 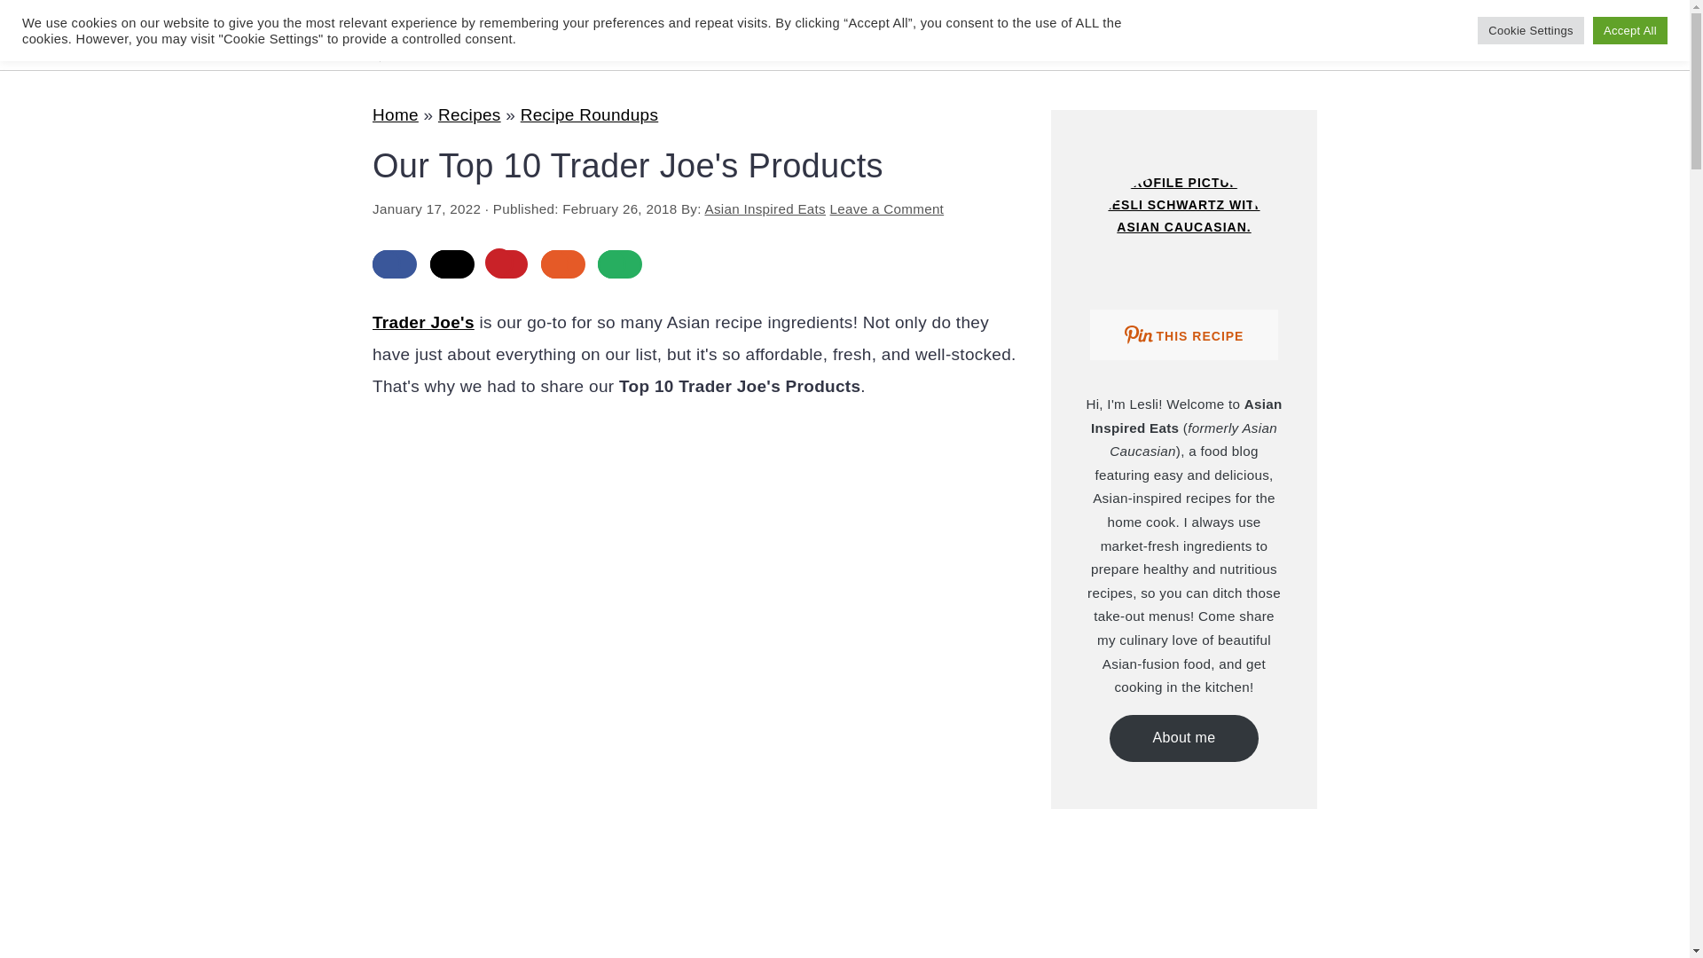 What do you see at coordinates (590, 114) in the screenshot?
I see `Recipe Roundups` at bounding box center [590, 114].